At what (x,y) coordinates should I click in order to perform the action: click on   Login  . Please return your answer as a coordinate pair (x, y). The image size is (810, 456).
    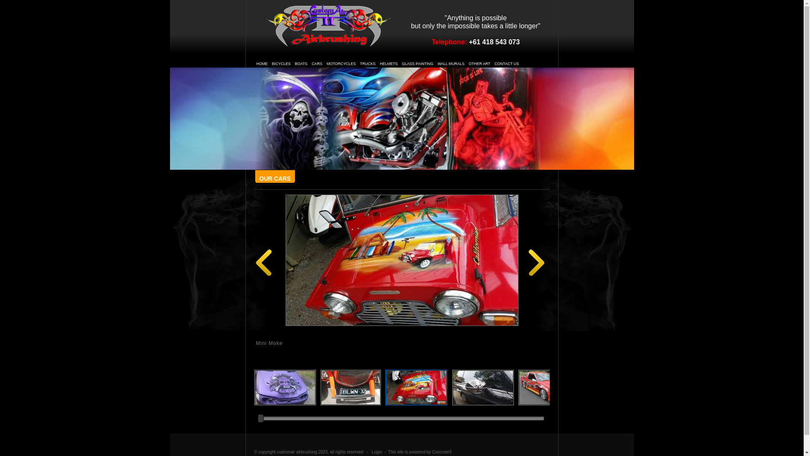
    Looking at the image, I should click on (377, 452).